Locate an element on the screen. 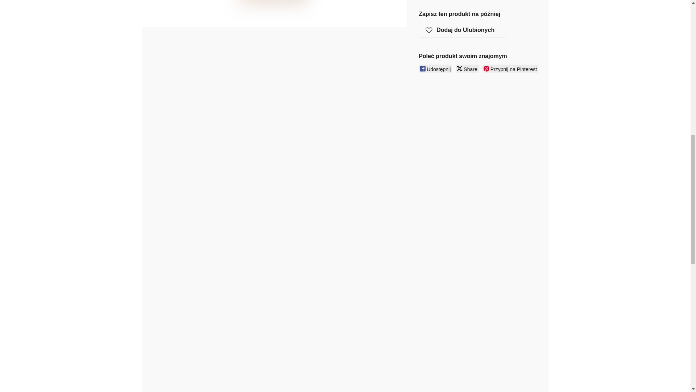 Image resolution: width=696 pixels, height=392 pixels. Przypnij na Pinterest is located at coordinates (510, 68).